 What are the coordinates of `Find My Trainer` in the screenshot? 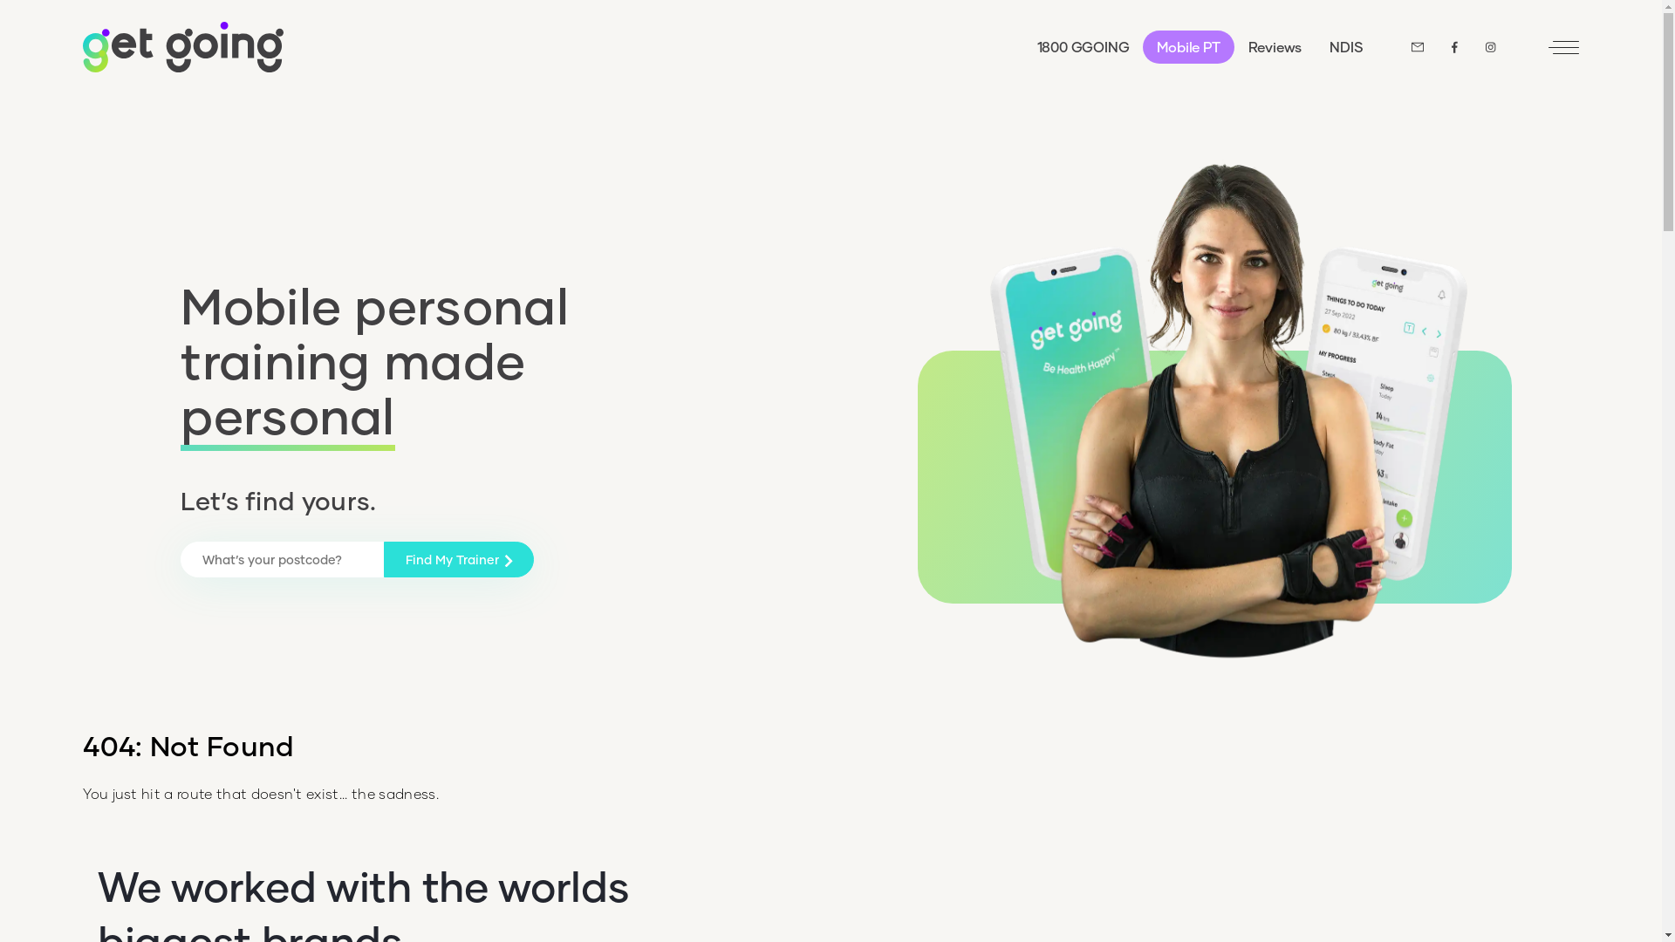 It's located at (459, 560).